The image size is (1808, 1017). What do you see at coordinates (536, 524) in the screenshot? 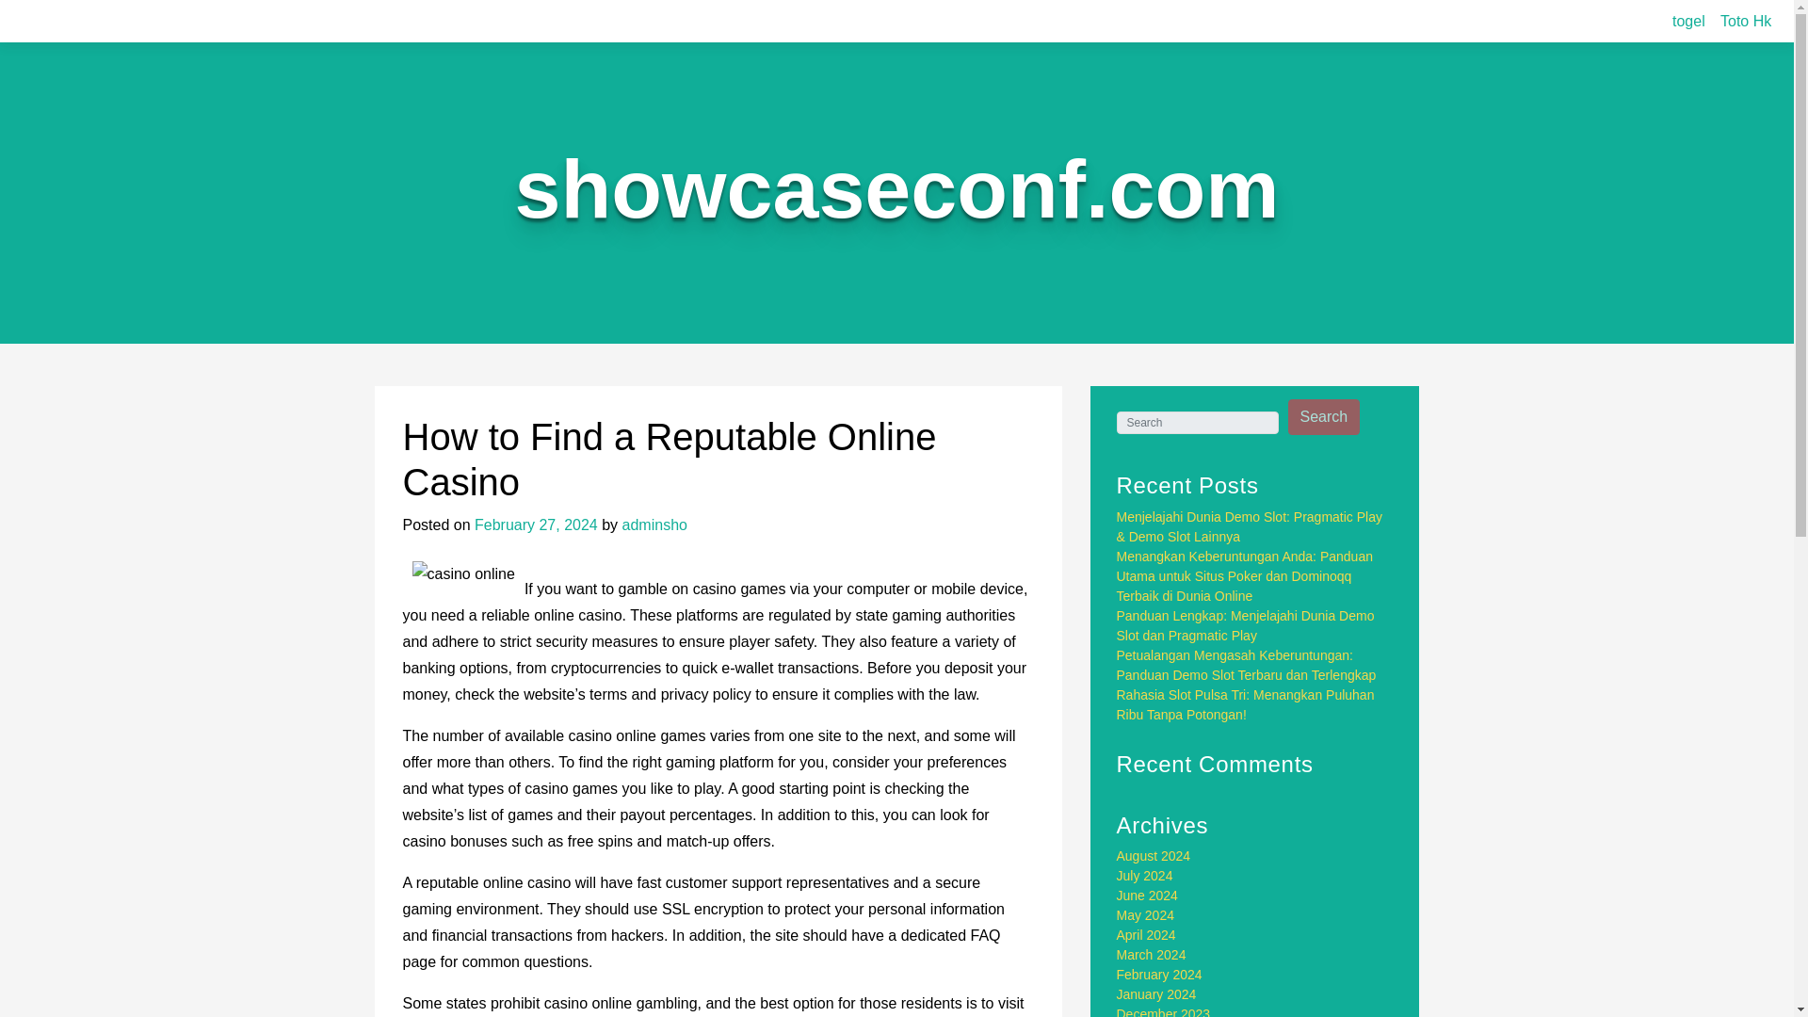
I see `February 27, 2024` at bounding box center [536, 524].